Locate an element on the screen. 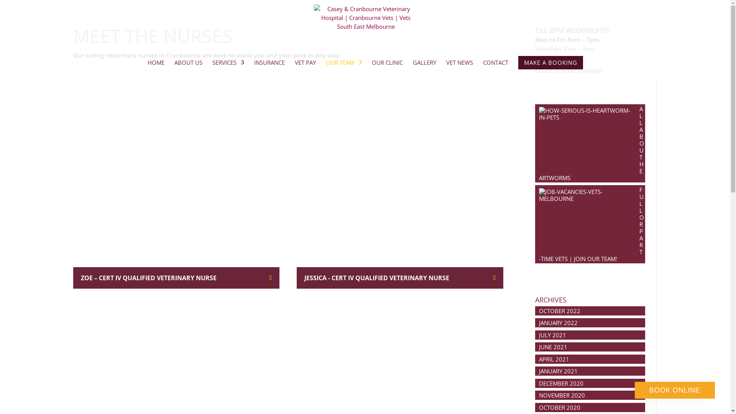 The image size is (736, 414). ALL ABOUT HEARTWORMS is located at coordinates (591, 143).